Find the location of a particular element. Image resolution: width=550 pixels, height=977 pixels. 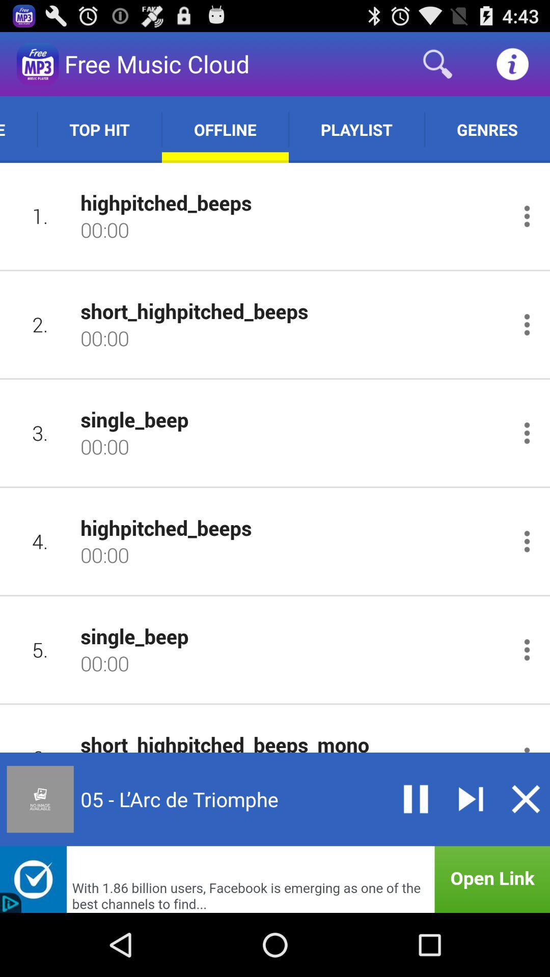

tap app to the right of the top hit is located at coordinates (225, 129).